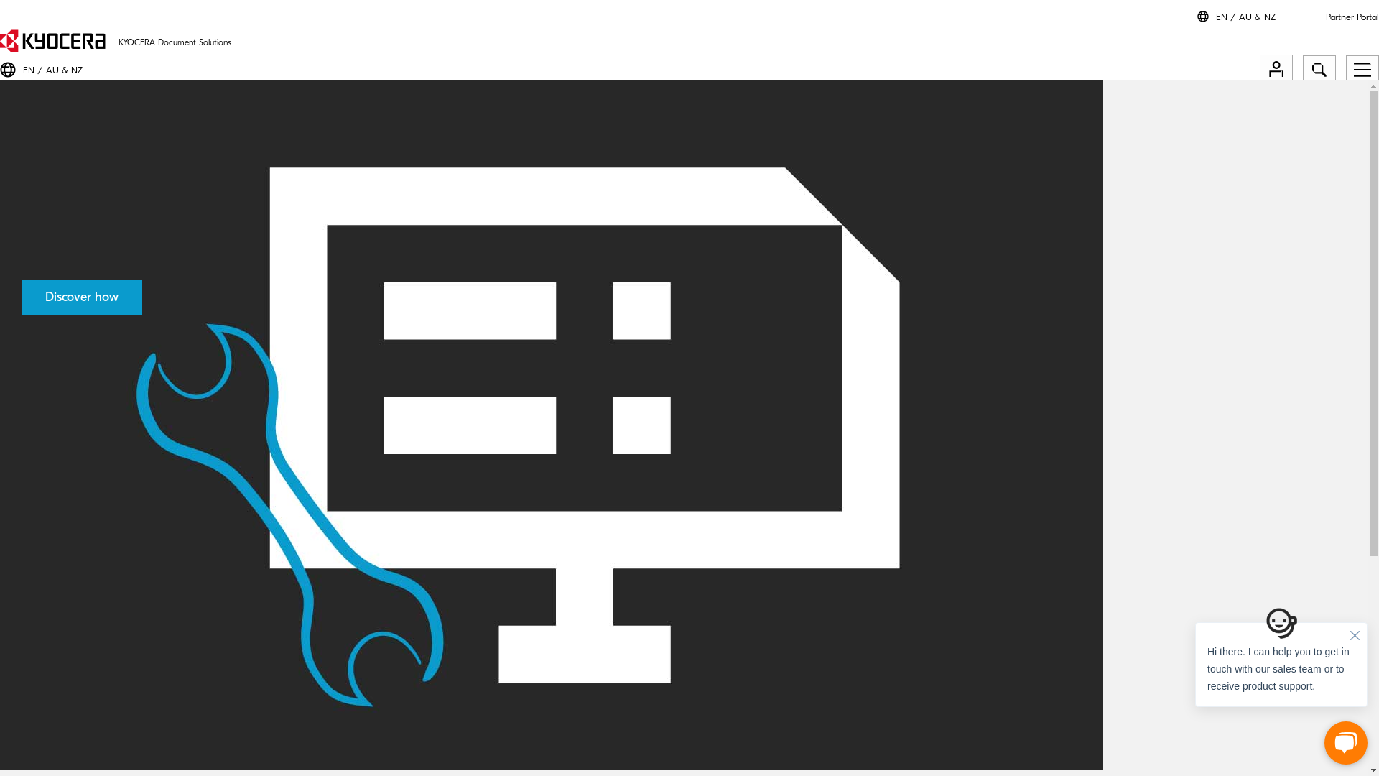 Image resolution: width=1379 pixels, height=776 pixels. I want to click on The Cloud, so click(75, 553).